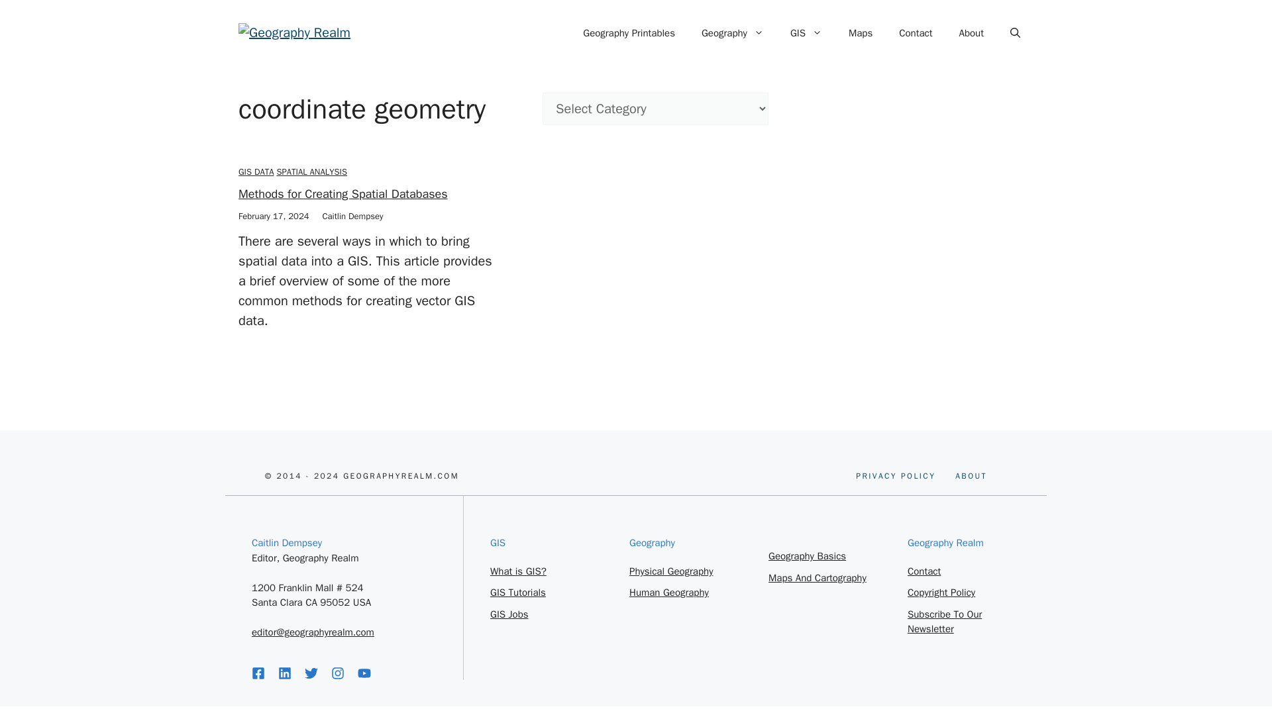  What do you see at coordinates (733, 33) in the screenshot?
I see `Geography` at bounding box center [733, 33].